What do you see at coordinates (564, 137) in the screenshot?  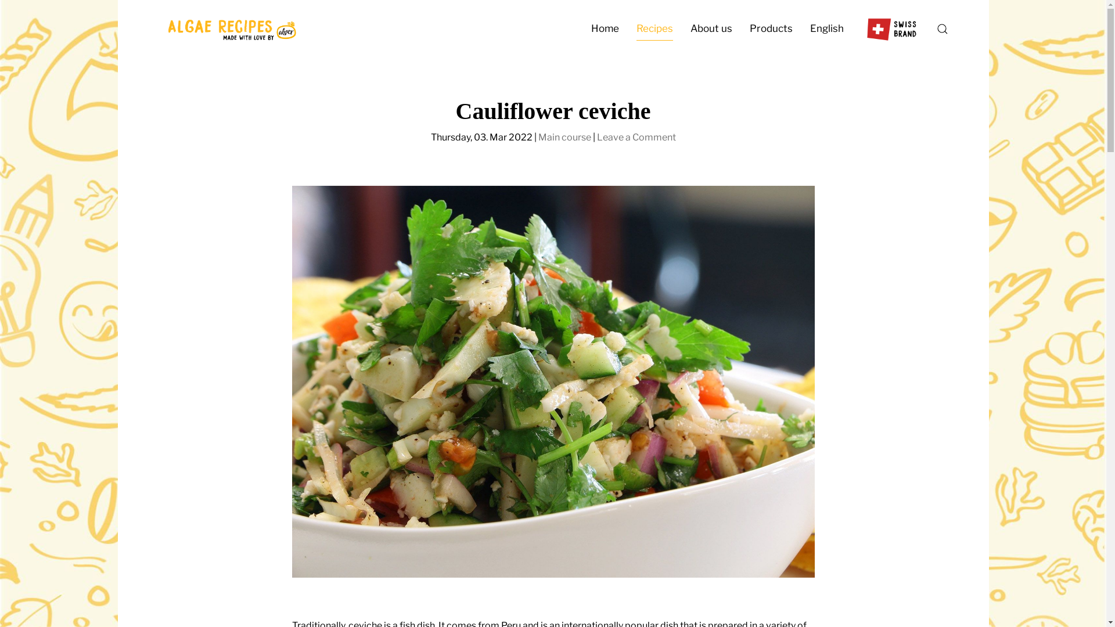 I see `Main course` at bounding box center [564, 137].